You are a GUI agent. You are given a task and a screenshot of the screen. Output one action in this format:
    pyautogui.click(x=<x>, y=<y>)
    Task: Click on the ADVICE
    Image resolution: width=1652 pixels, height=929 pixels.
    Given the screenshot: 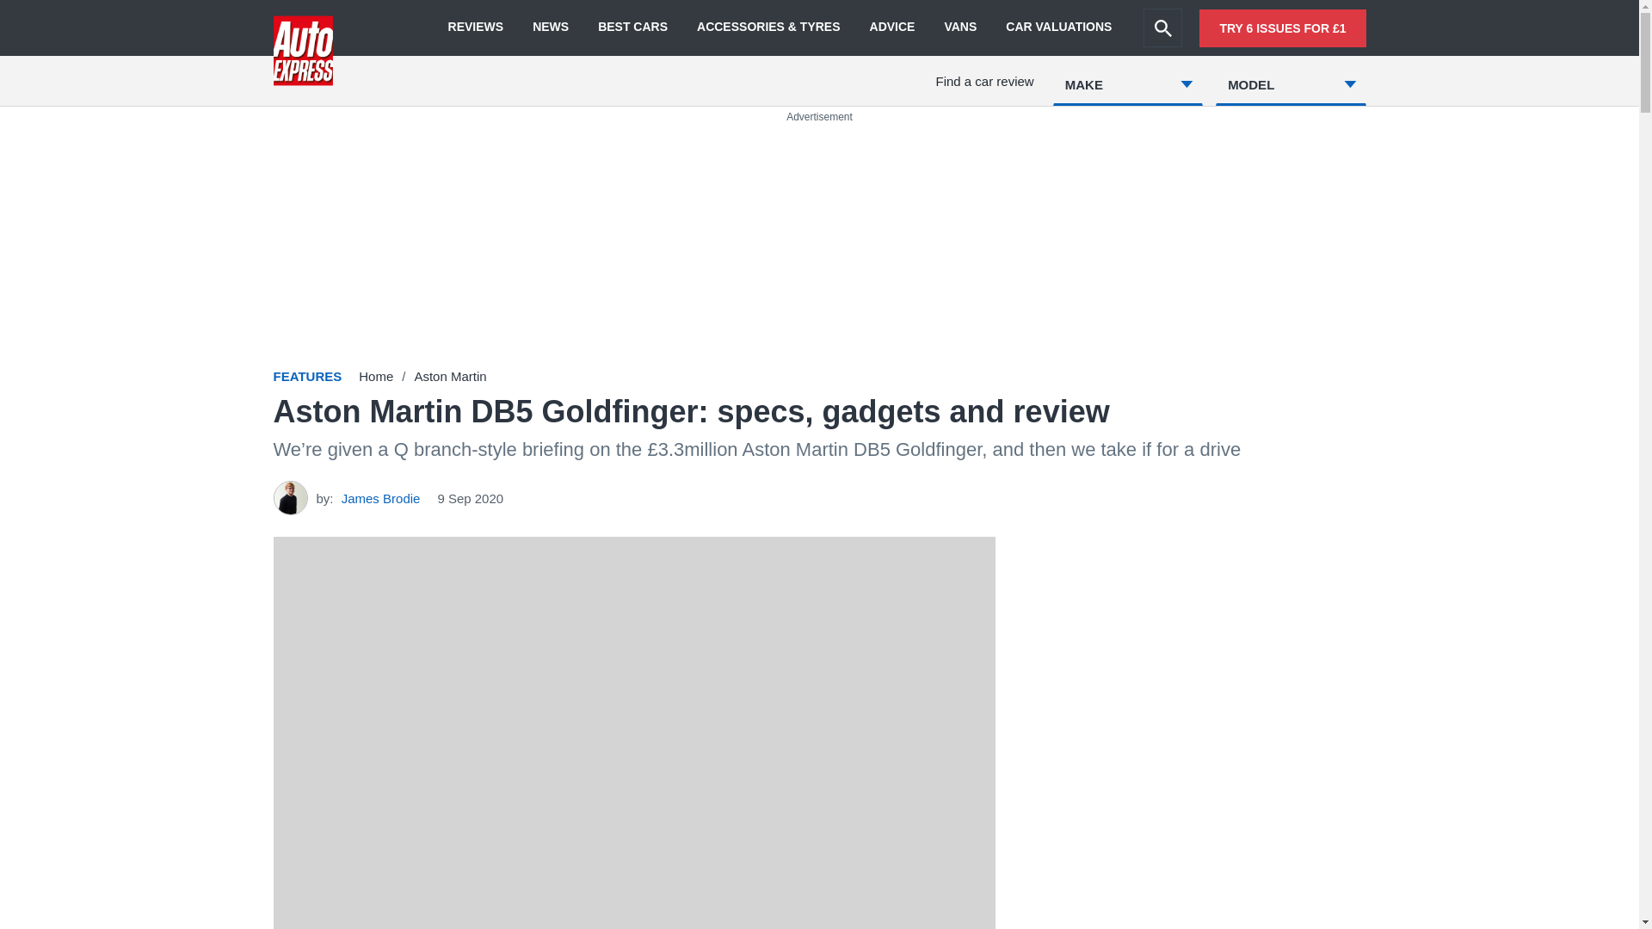 What is the action you would take?
    pyautogui.click(x=892, y=28)
    